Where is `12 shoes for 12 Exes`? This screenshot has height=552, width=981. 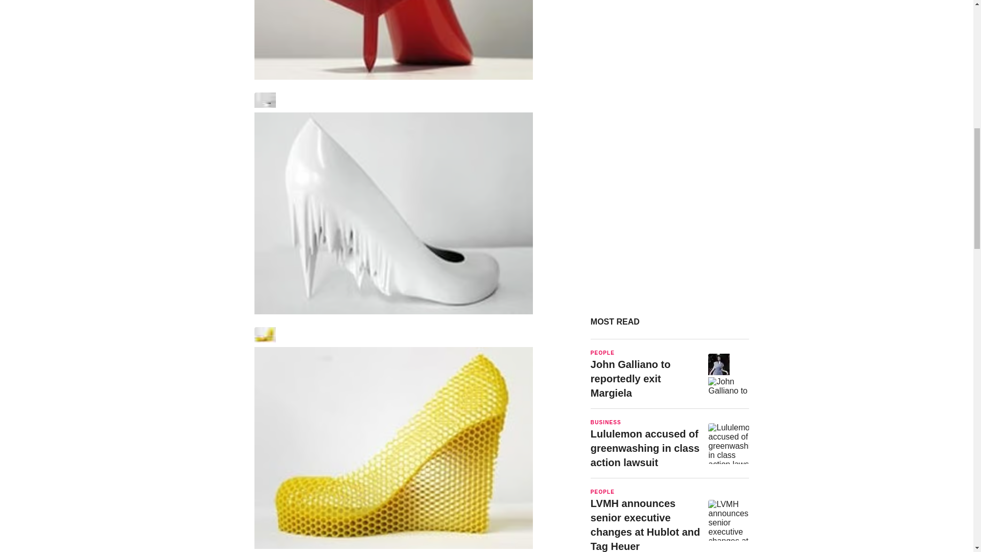 12 shoes for 12 Exes is located at coordinates (669, 374).